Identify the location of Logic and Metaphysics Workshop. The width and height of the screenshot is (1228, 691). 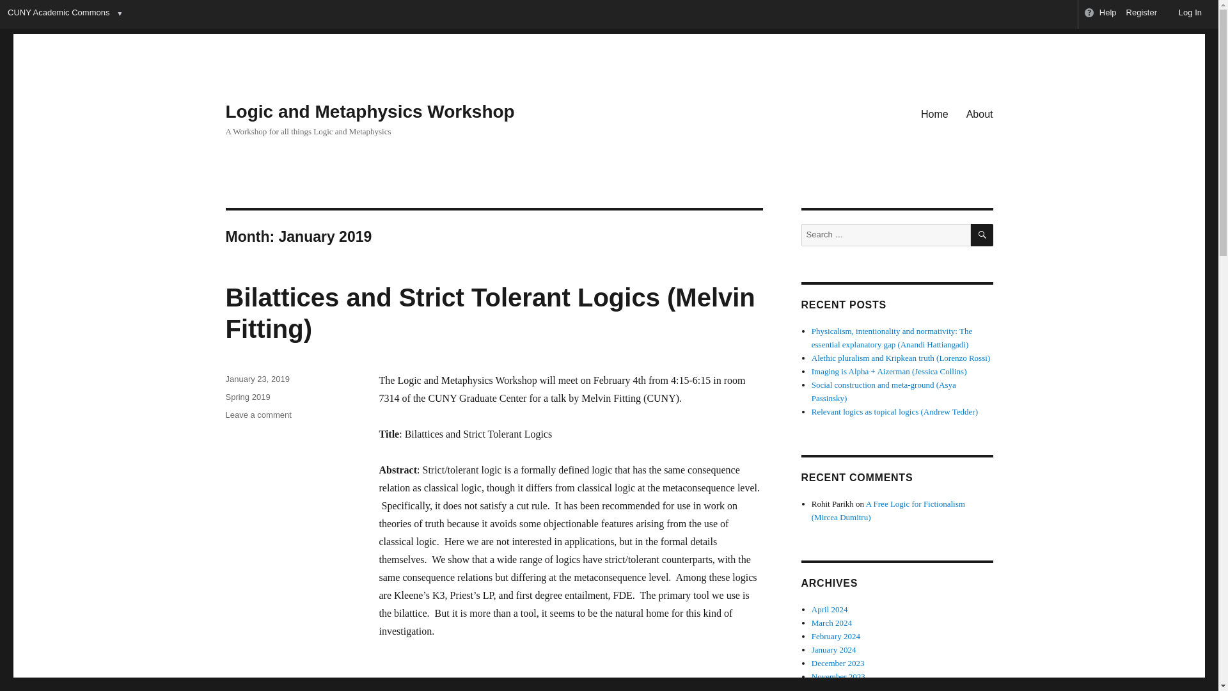
(370, 111).